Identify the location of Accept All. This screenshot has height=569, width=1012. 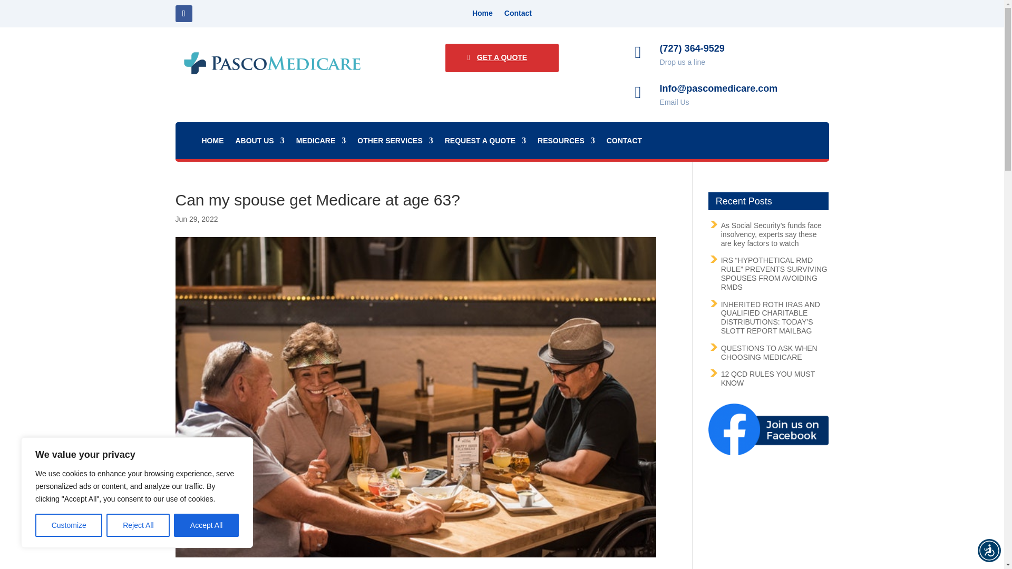
(207, 525).